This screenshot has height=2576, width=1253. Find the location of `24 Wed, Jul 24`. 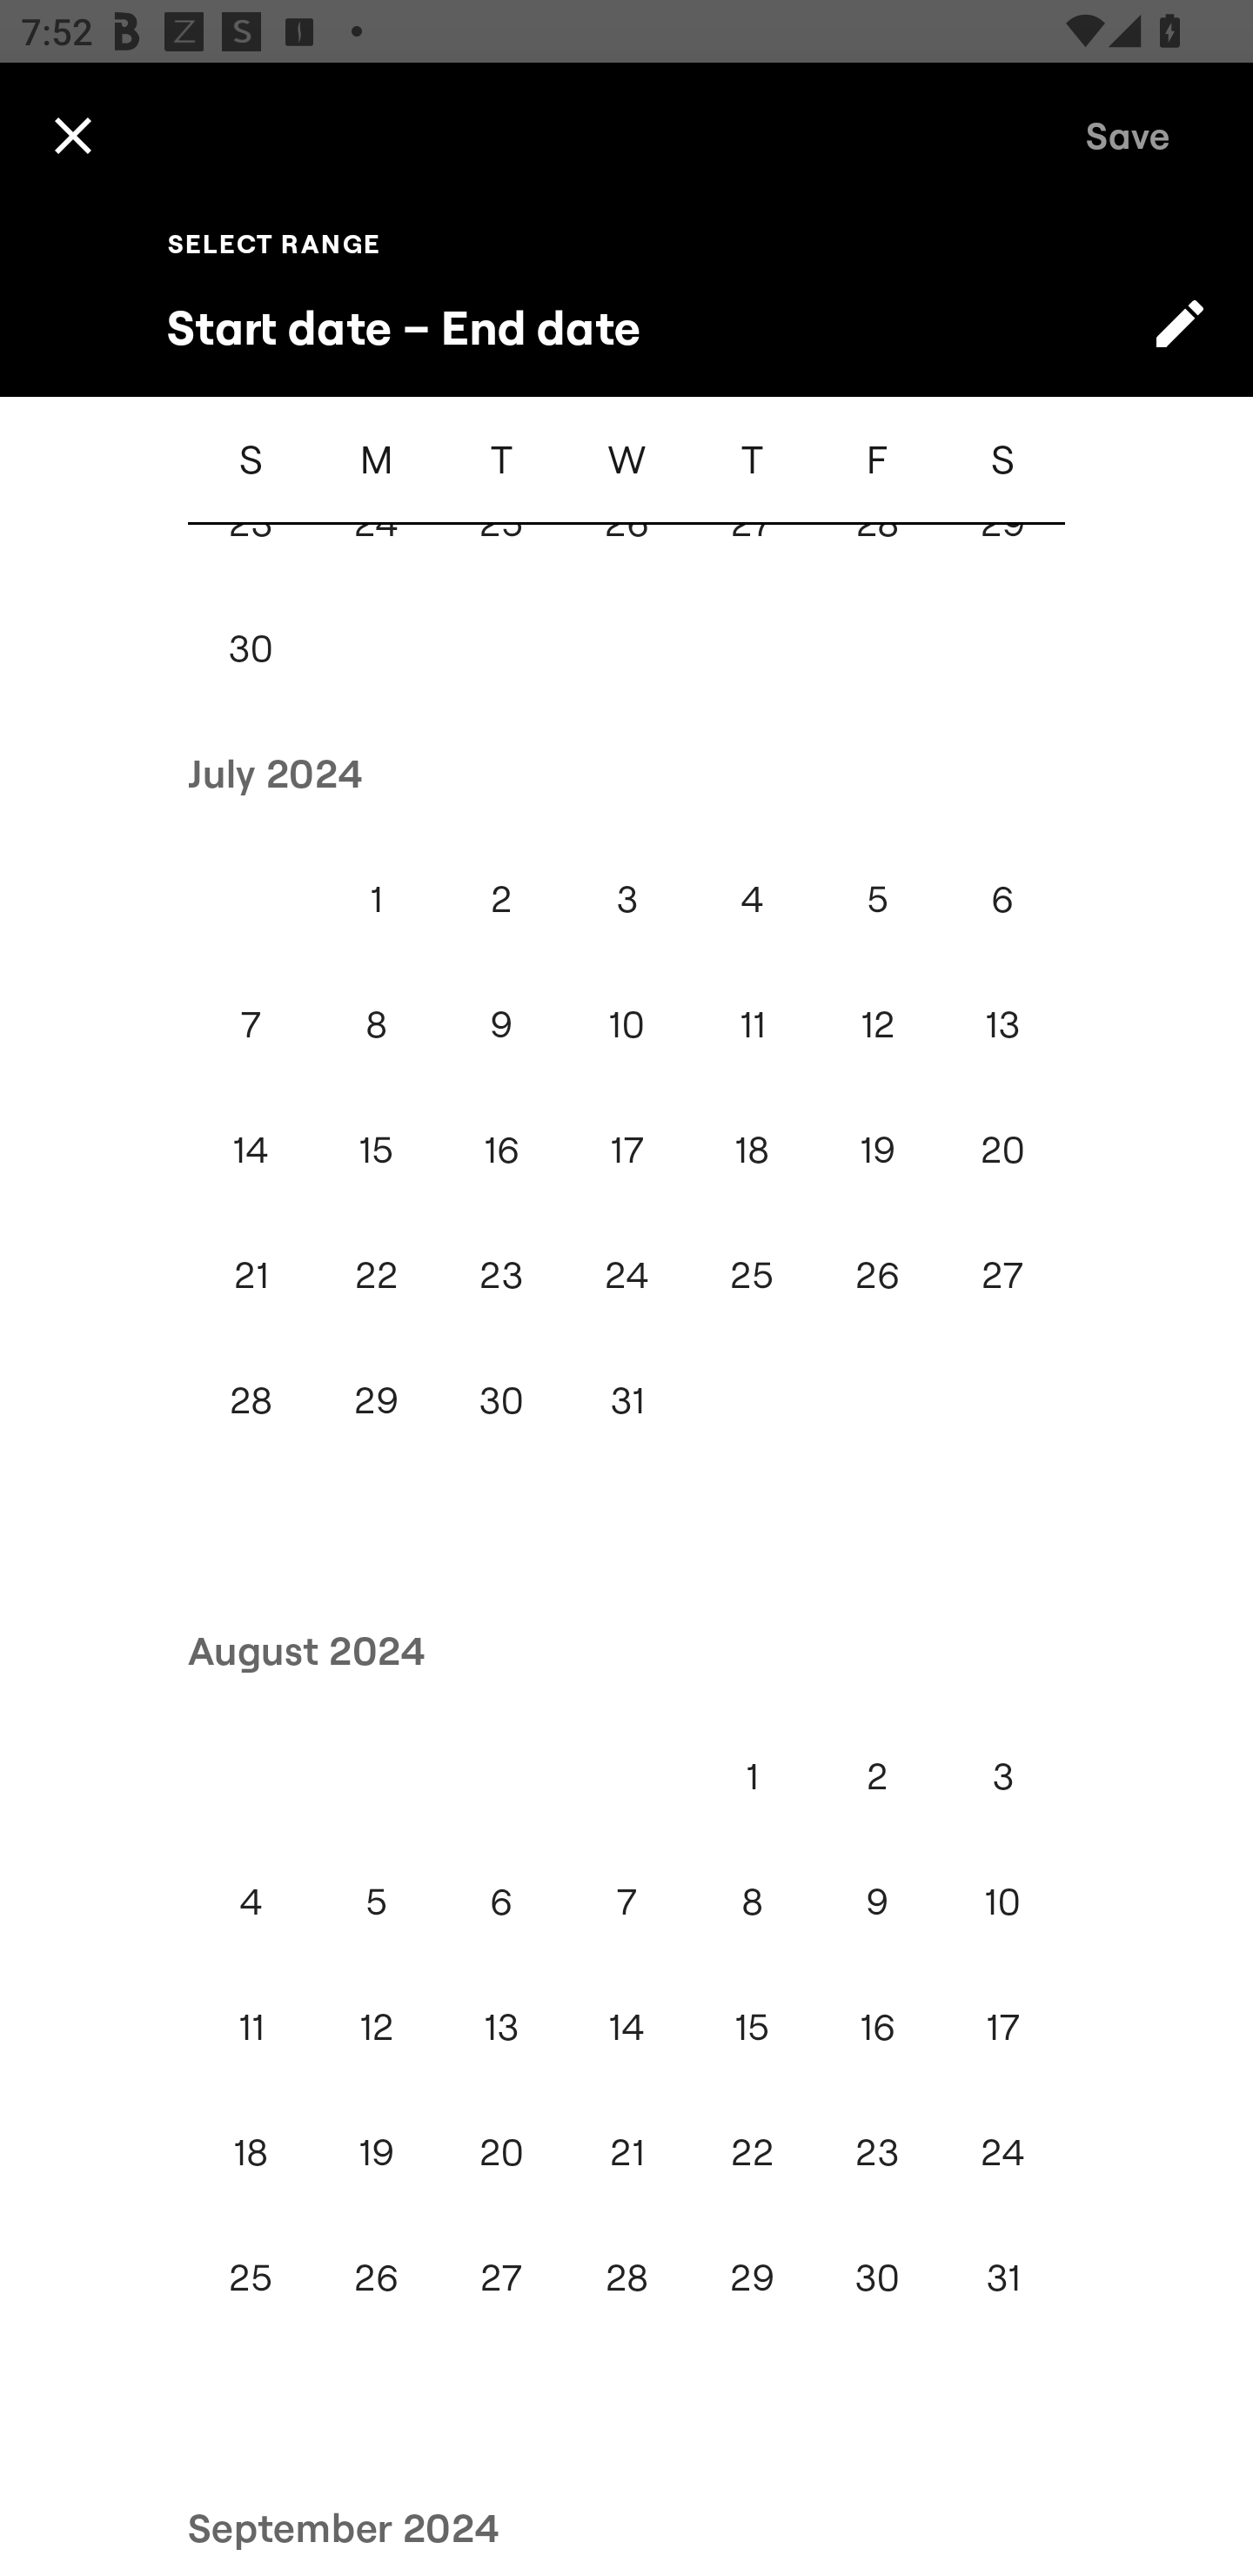

24 Wed, Jul 24 is located at coordinates (626, 1275).